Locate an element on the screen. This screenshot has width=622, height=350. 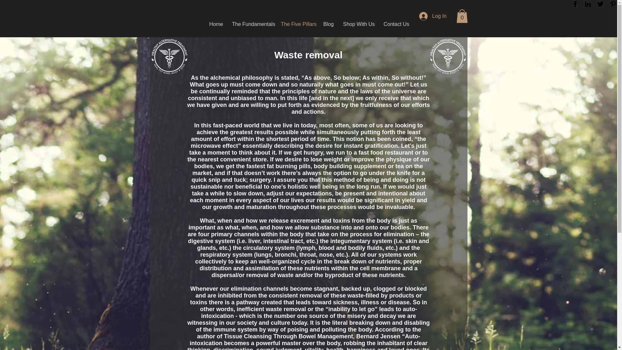
Log In is located at coordinates (433, 16).